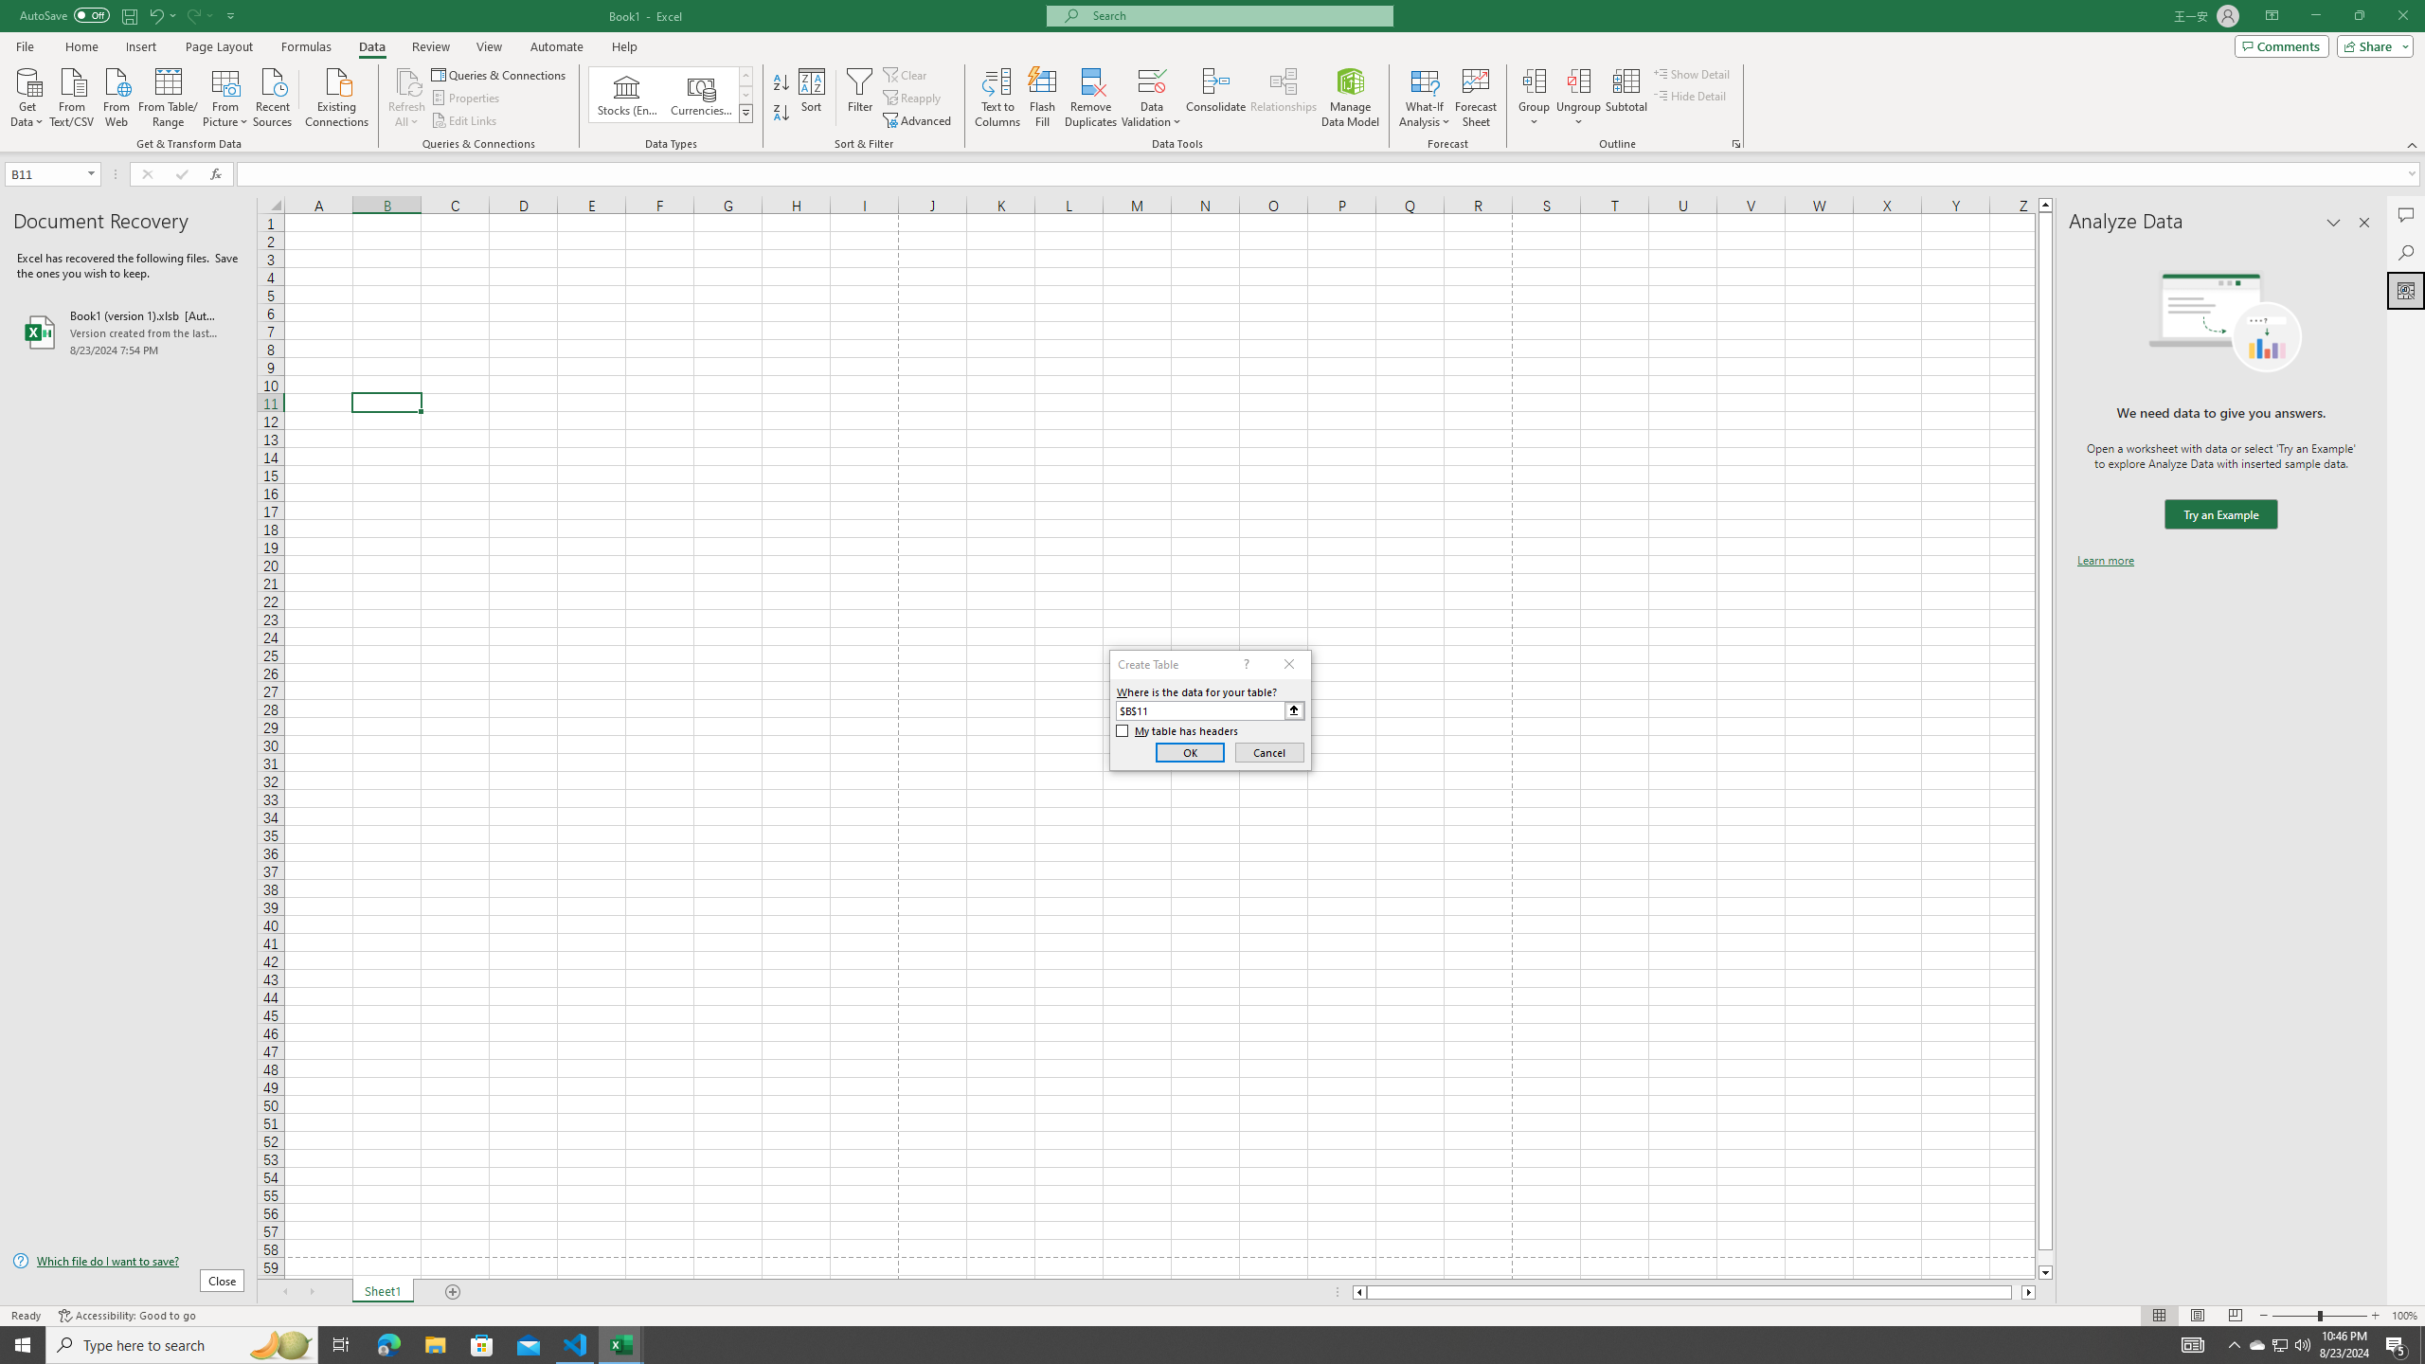 The image size is (2425, 1364). Describe the element at coordinates (1735, 144) in the screenshot. I see `Group and Outline Settings` at that location.